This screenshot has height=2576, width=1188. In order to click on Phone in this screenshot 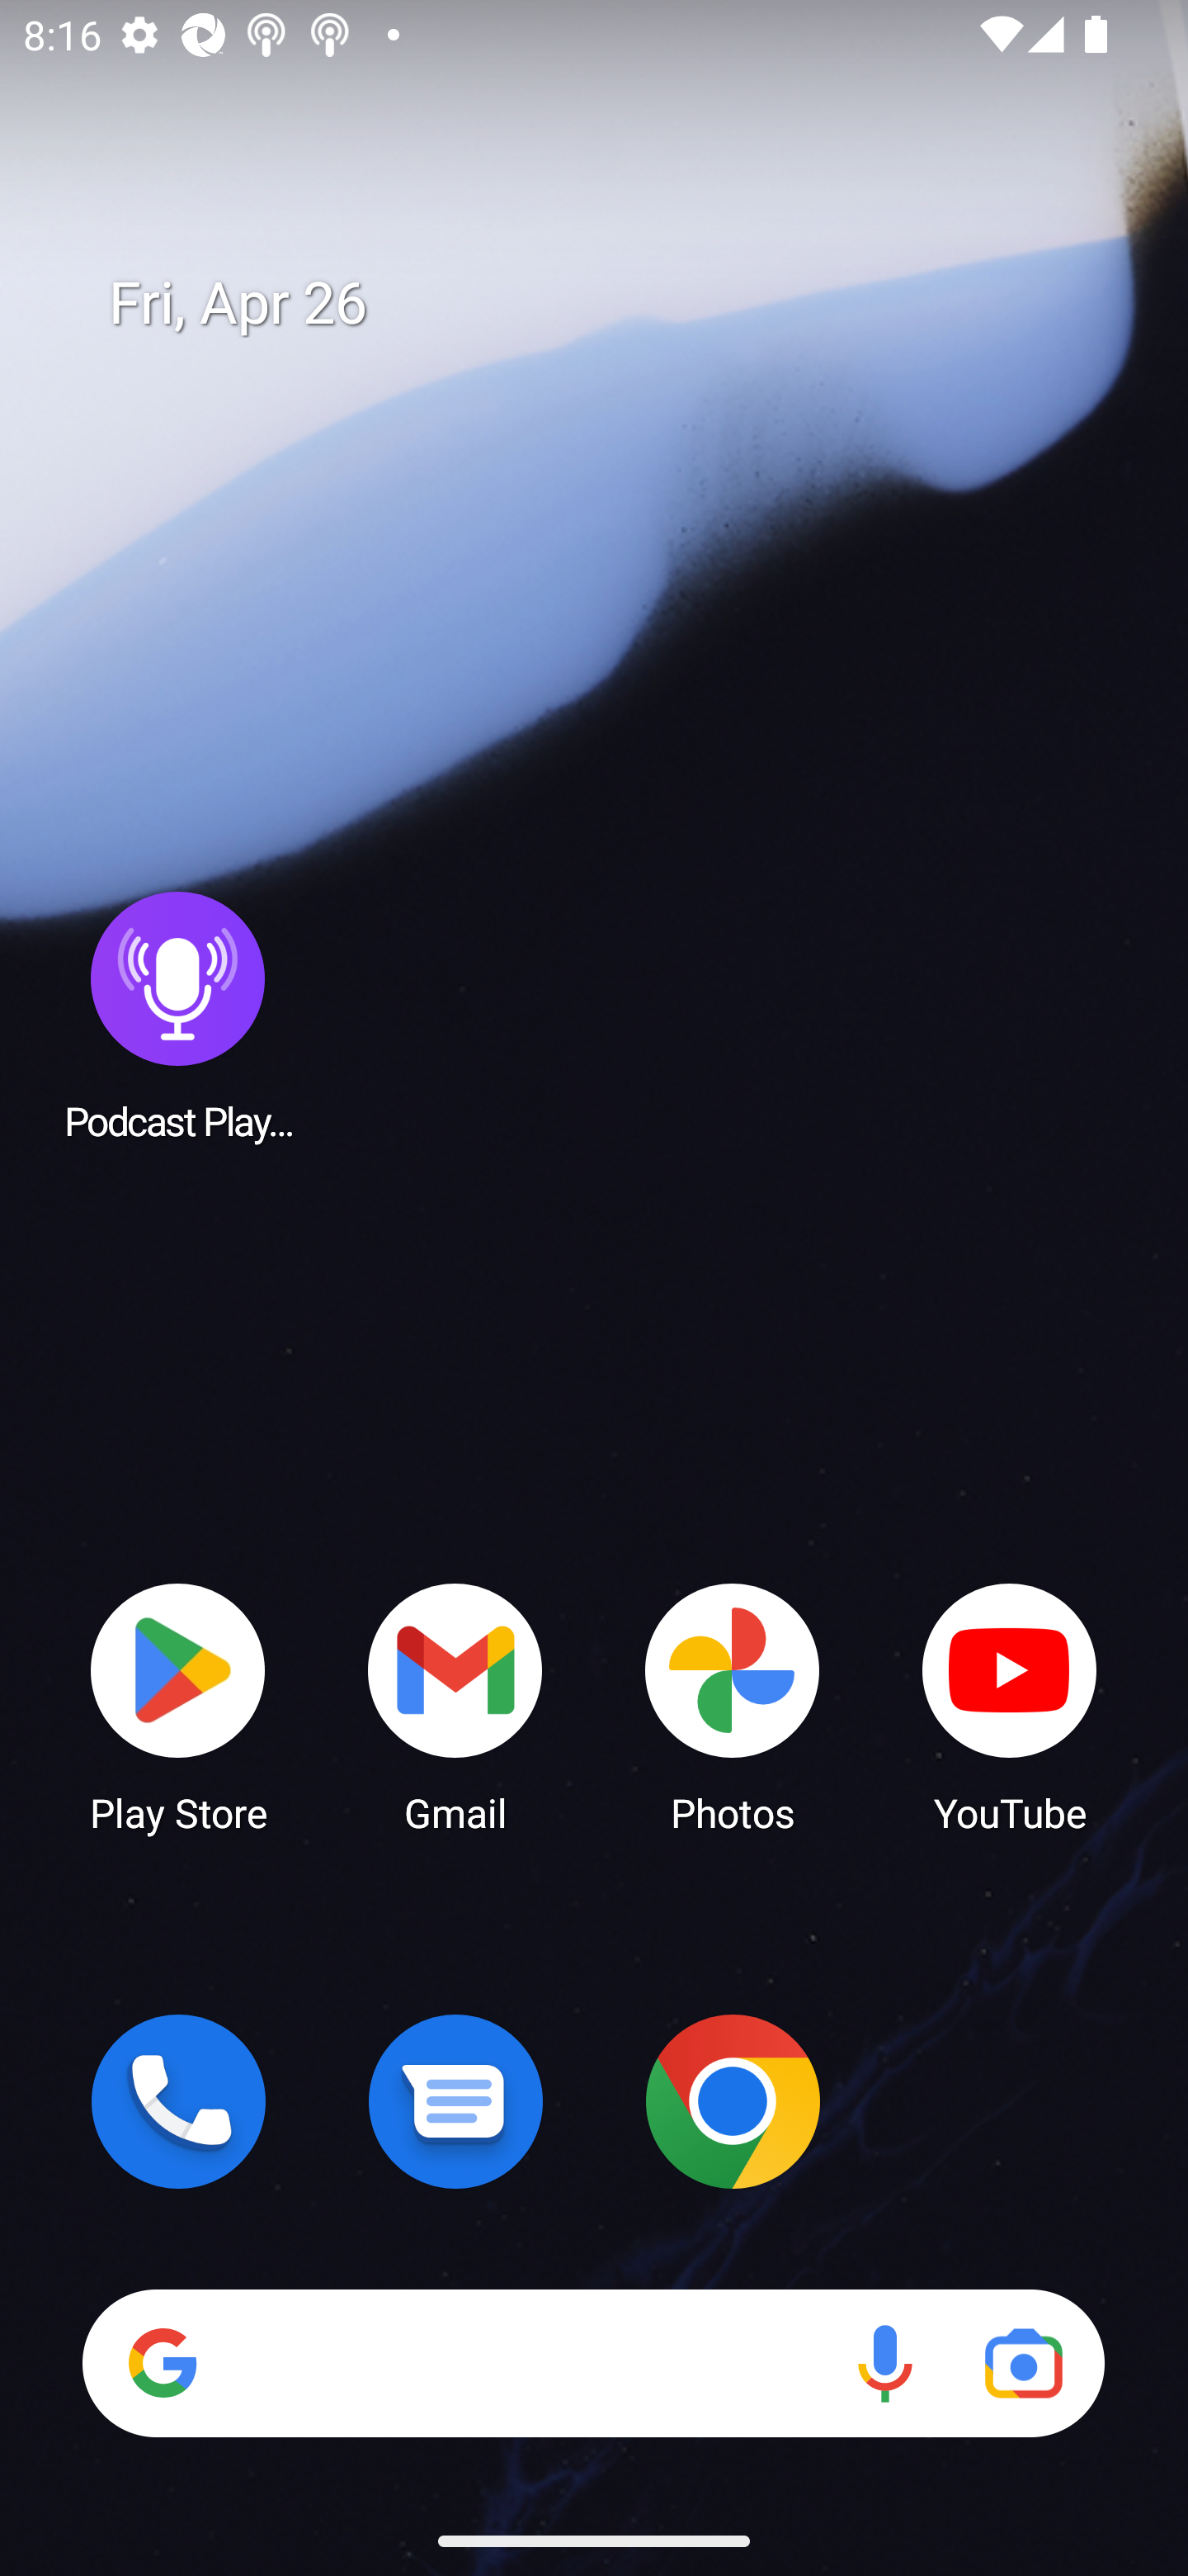, I will do `click(178, 2101)`.